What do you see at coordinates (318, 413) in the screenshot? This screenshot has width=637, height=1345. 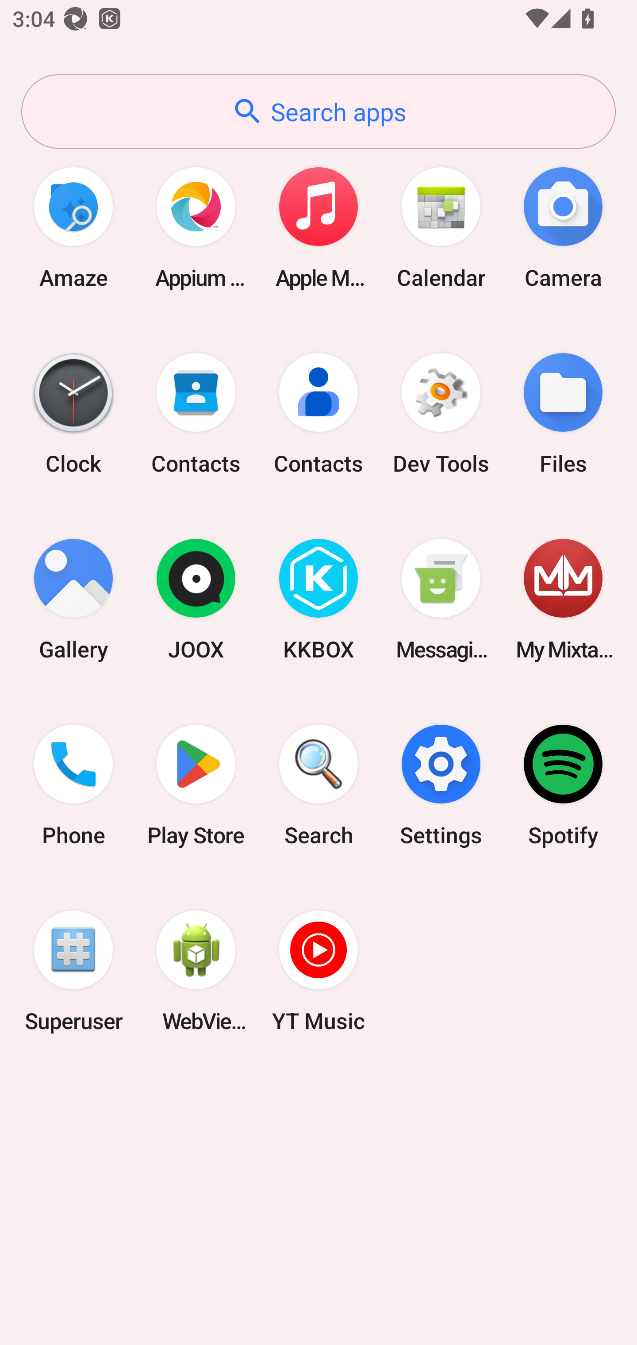 I see `Contacts` at bounding box center [318, 413].